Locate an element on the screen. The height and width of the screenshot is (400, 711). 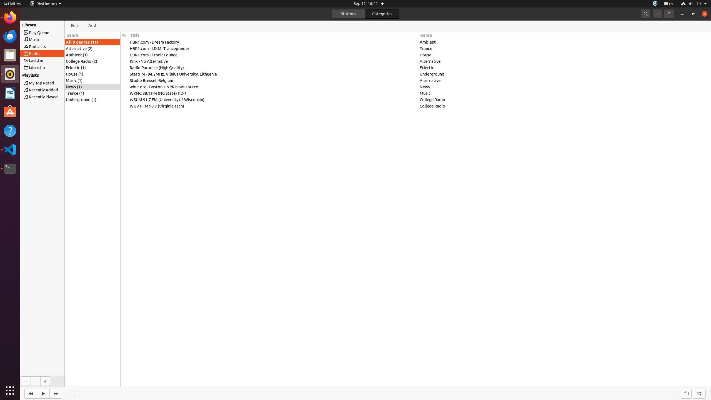
WUVT-FM 90.7 (Virginia Tech) is located at coordinates (274, 106).